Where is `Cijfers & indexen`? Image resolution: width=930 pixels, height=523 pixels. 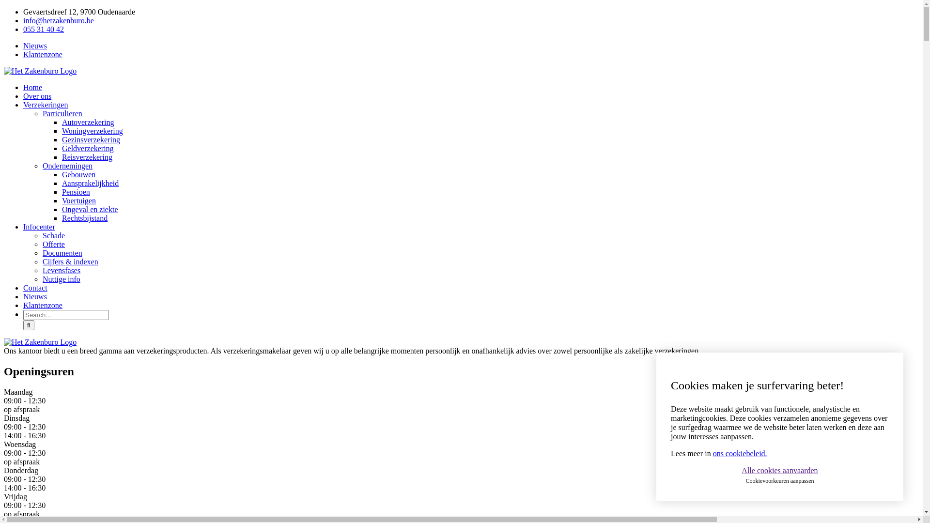
Cijfers & indexen is located at coordinates (71, 261).